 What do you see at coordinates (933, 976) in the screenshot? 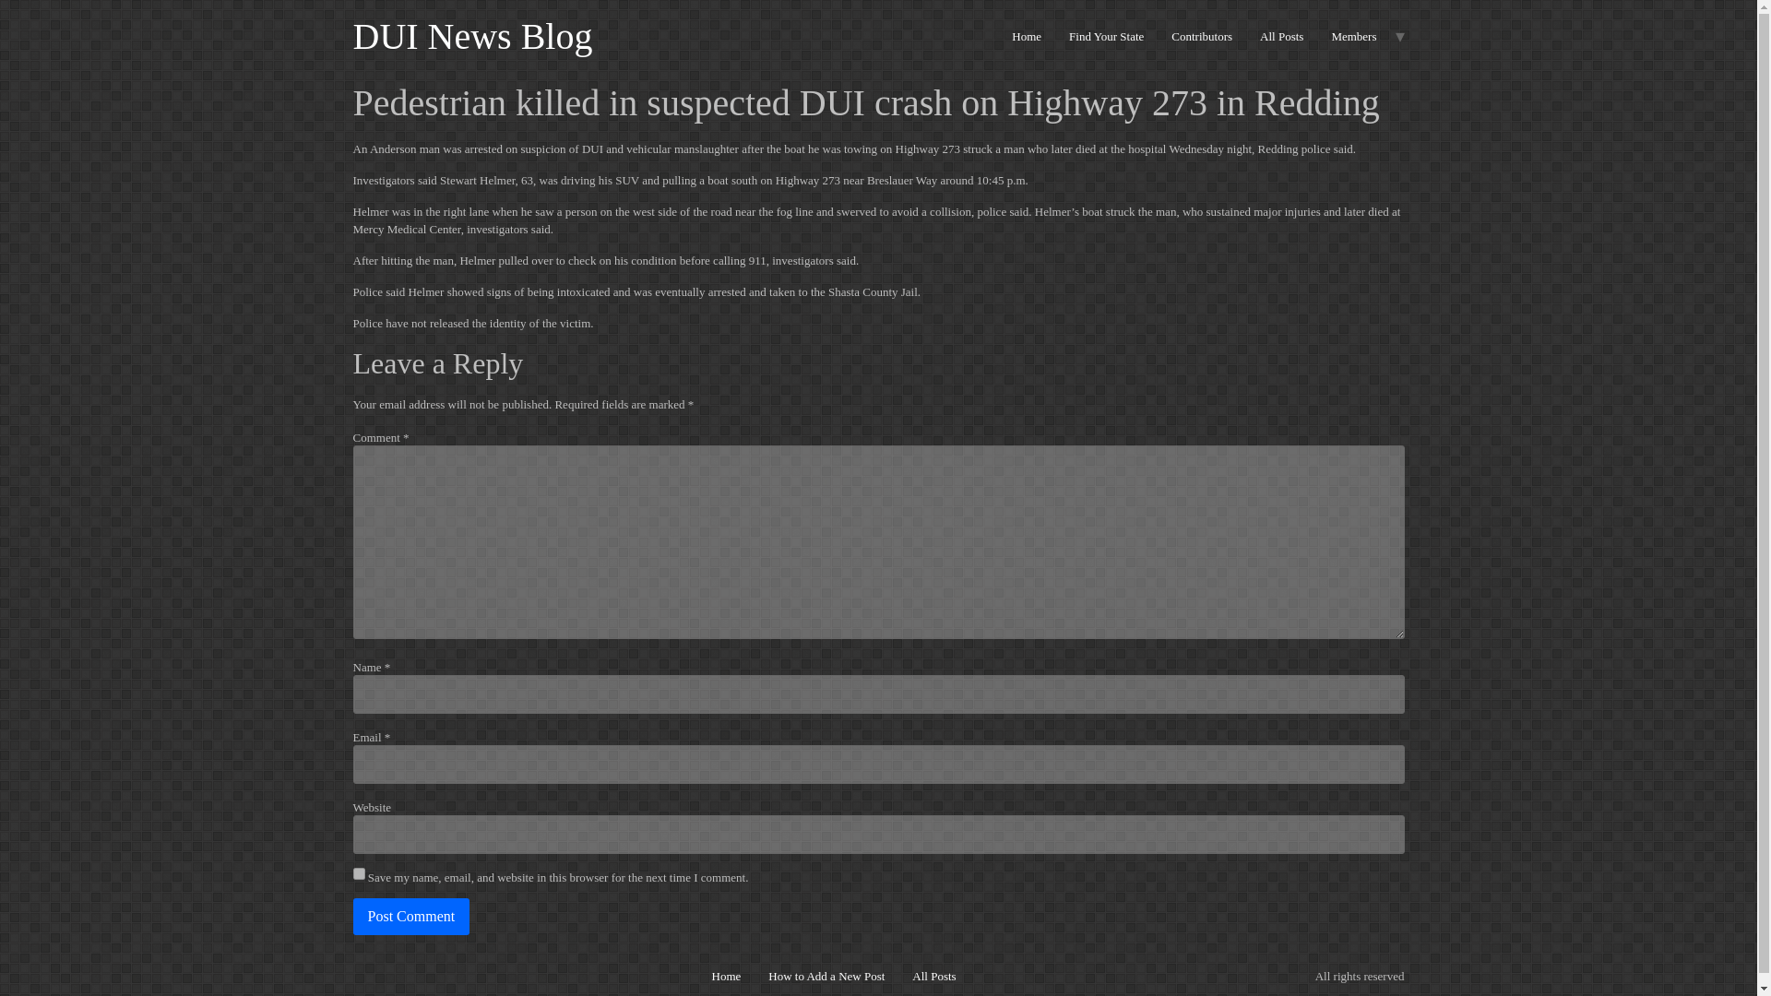
I see `All Posts` at bounding box center [933, 976].